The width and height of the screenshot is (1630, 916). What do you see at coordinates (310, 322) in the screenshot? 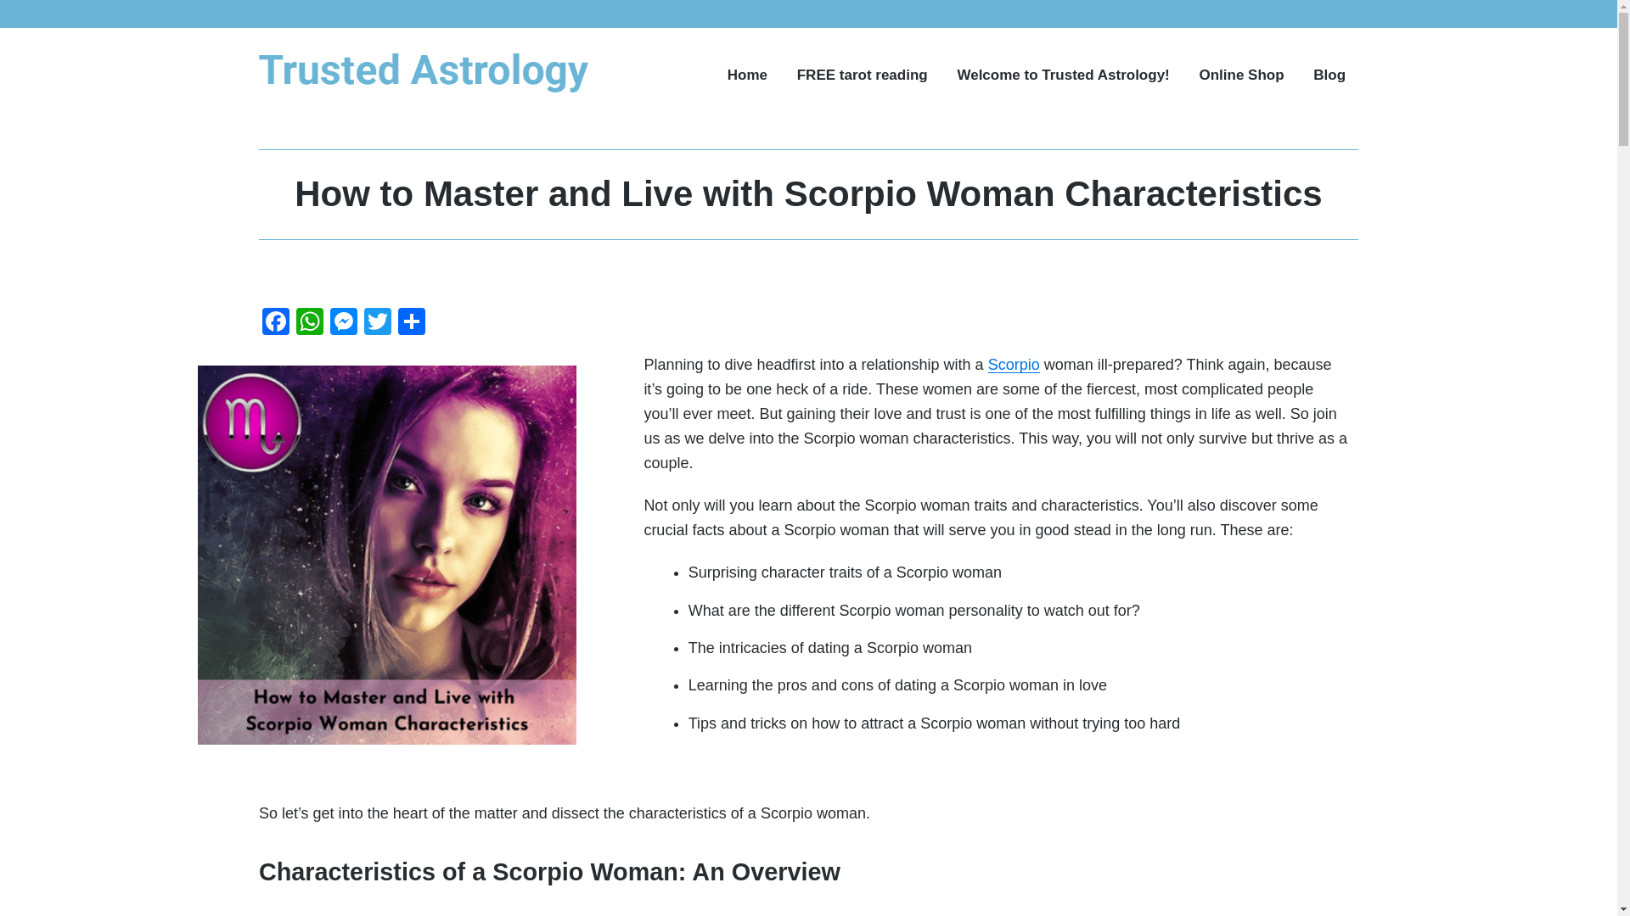
I see `WhatsApp` at bounding box center [310, 322].